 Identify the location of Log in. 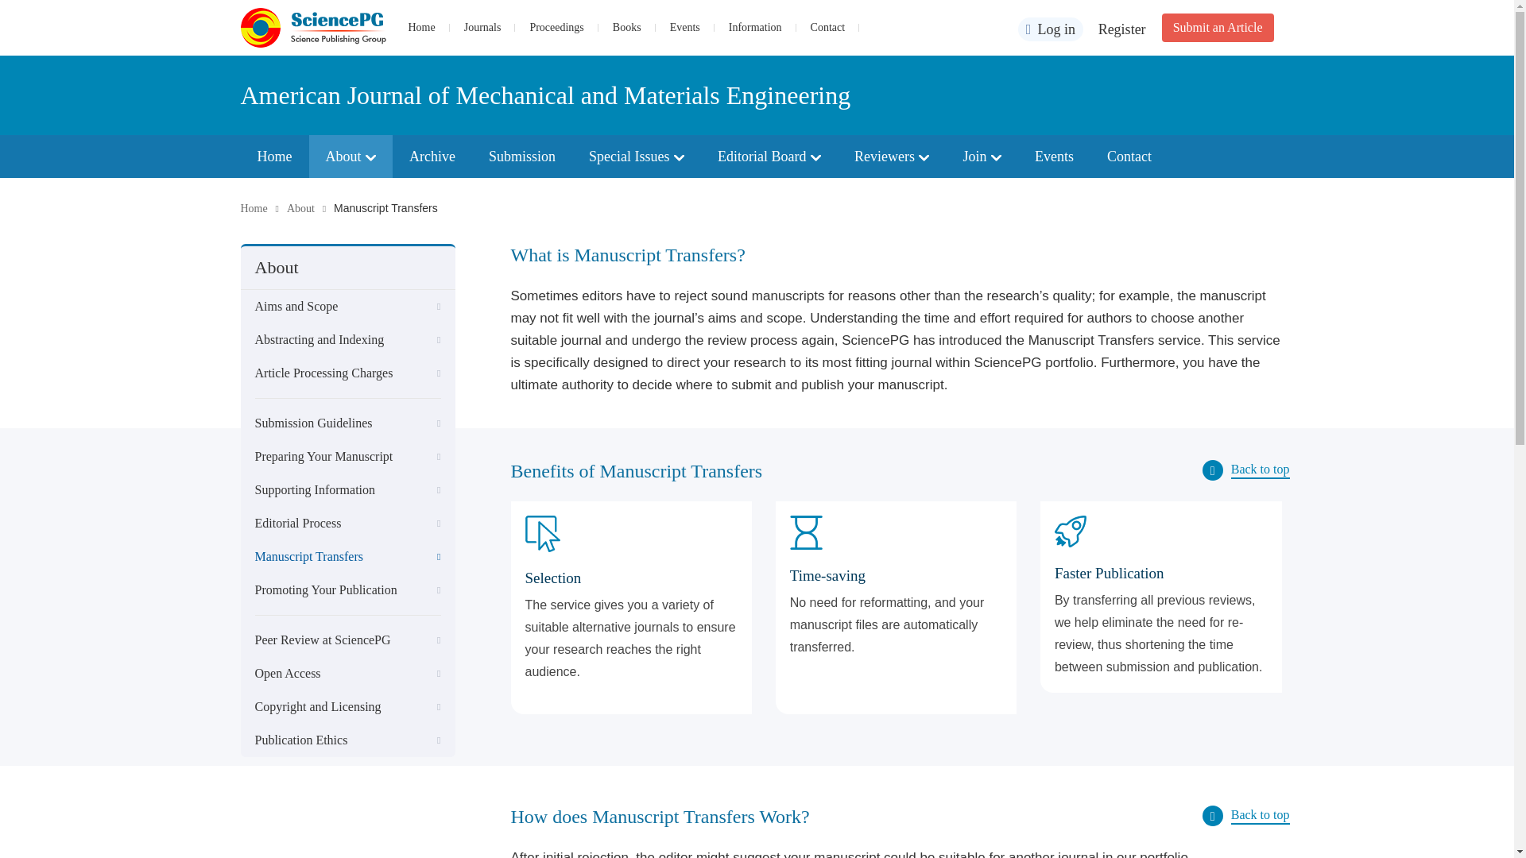
(1051, 29).